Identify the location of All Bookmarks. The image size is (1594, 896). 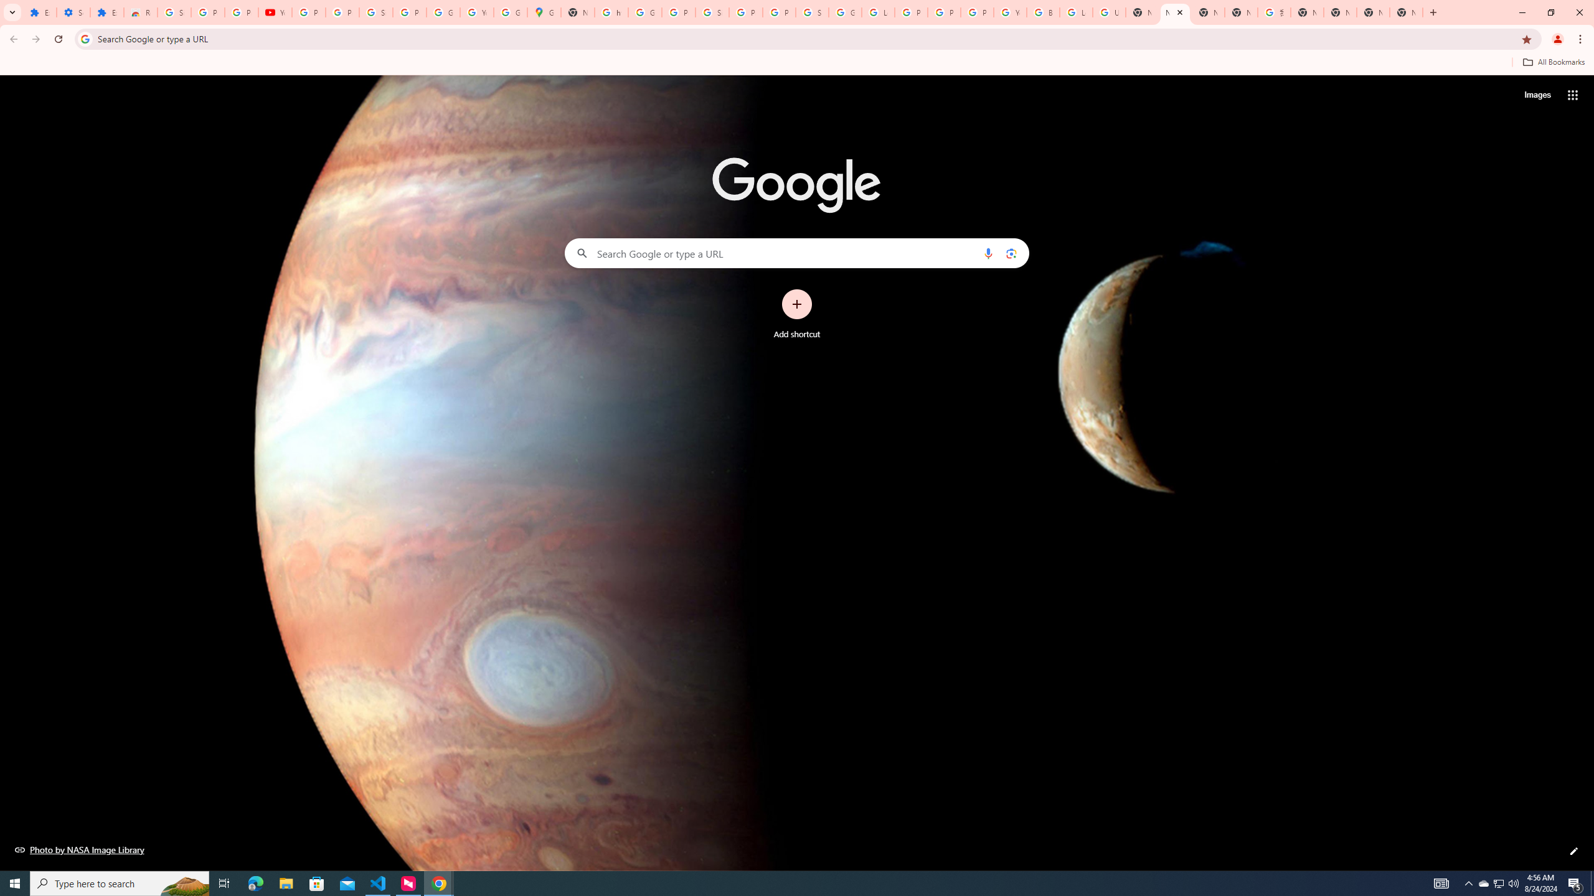
(1553, 62).